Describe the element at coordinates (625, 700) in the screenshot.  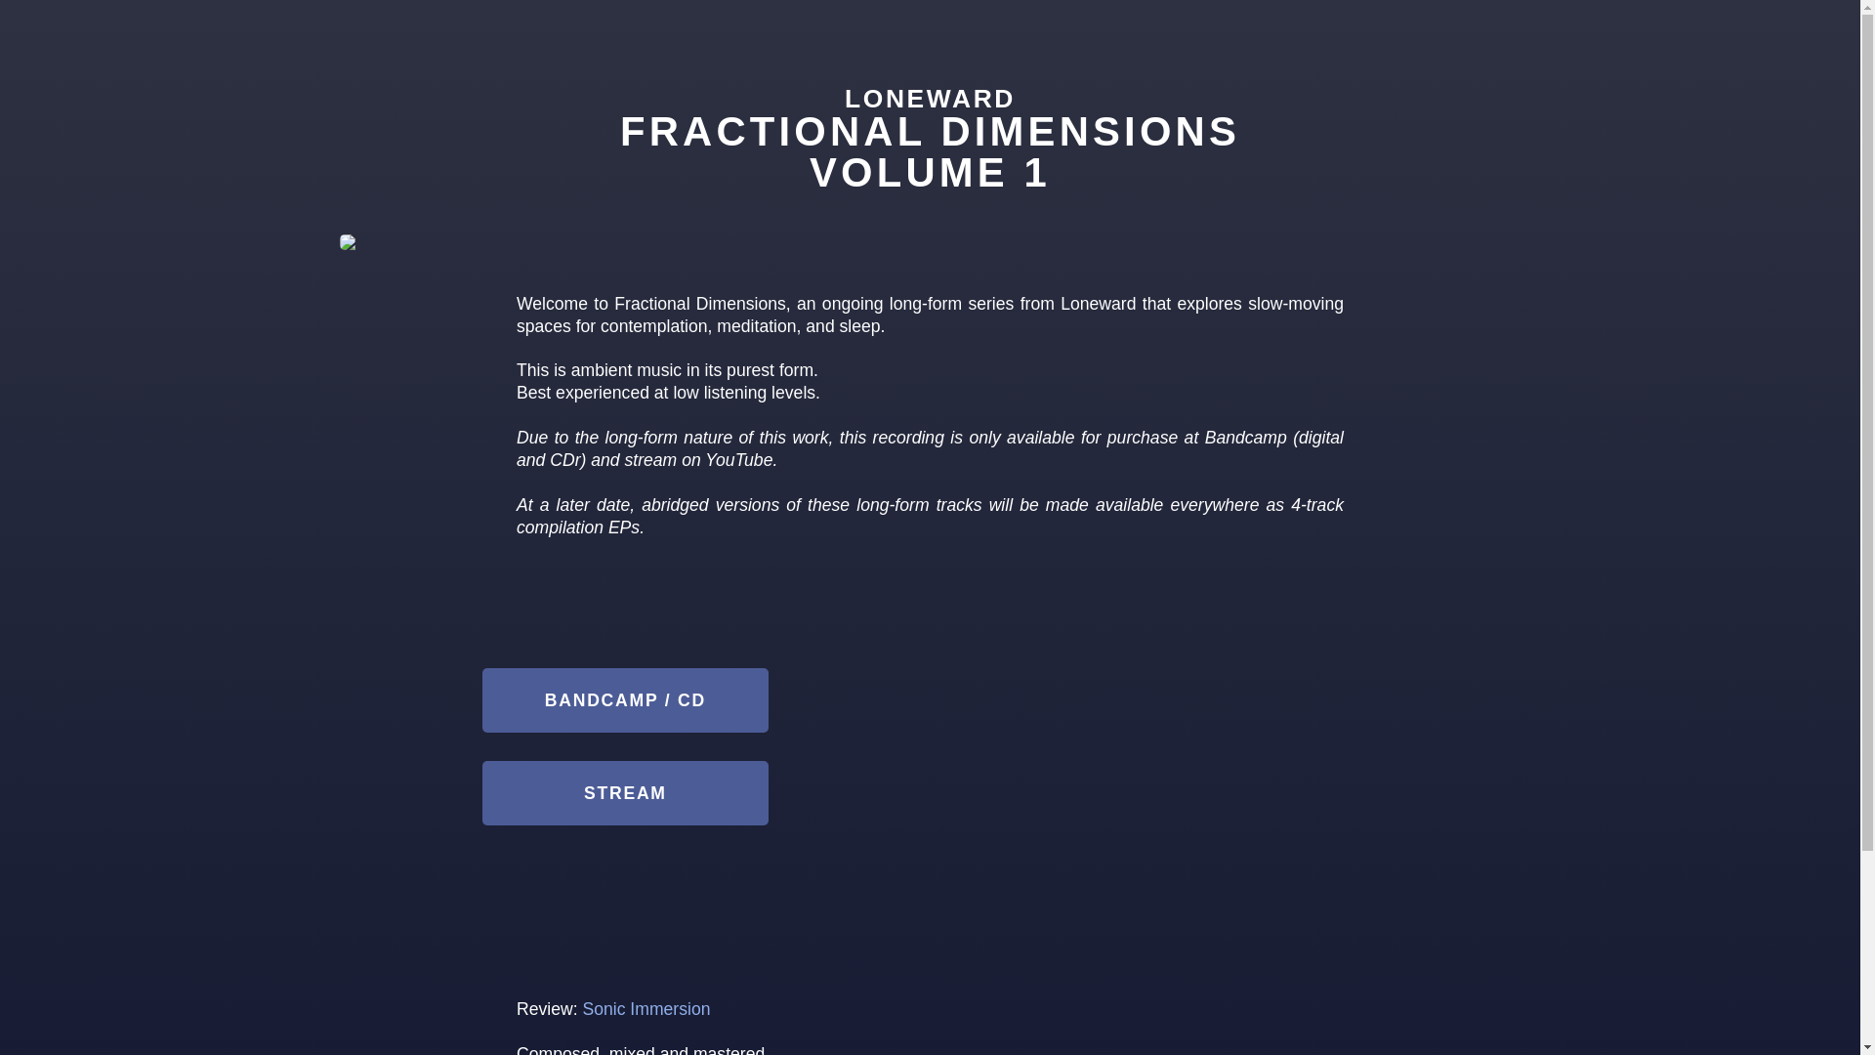
I see `BANDCAMP / CD` at that location.